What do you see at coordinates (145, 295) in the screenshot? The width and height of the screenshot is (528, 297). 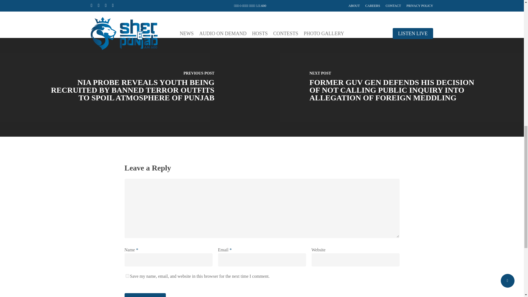 I see `Submit Comment` at bounding box center [145, 295].